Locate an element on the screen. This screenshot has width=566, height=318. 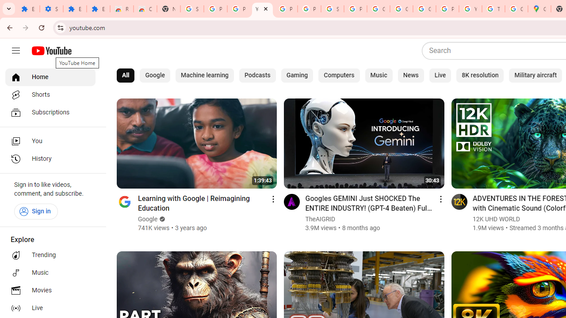
YouTube is located at coordinates (262, 9).